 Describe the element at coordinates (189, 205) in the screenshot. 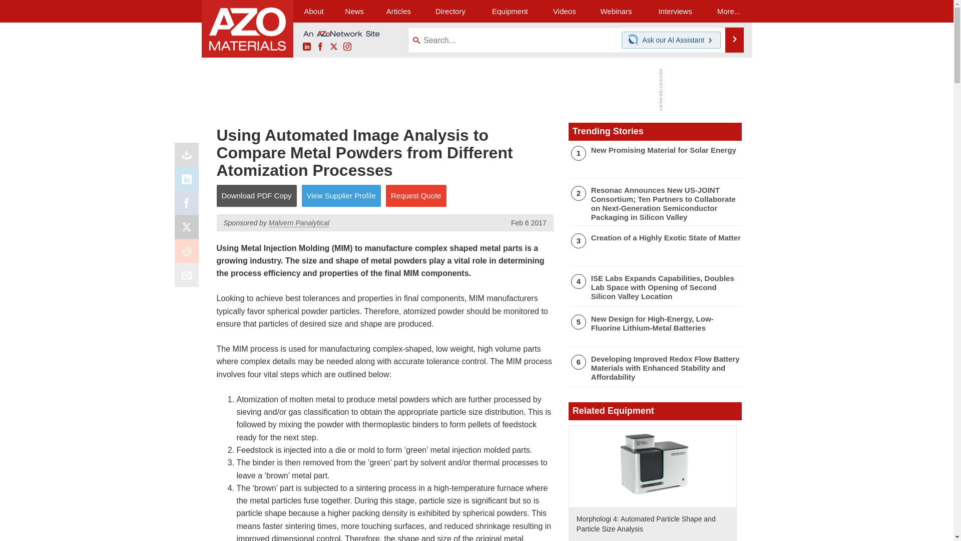

I see `Facebook` at that location.